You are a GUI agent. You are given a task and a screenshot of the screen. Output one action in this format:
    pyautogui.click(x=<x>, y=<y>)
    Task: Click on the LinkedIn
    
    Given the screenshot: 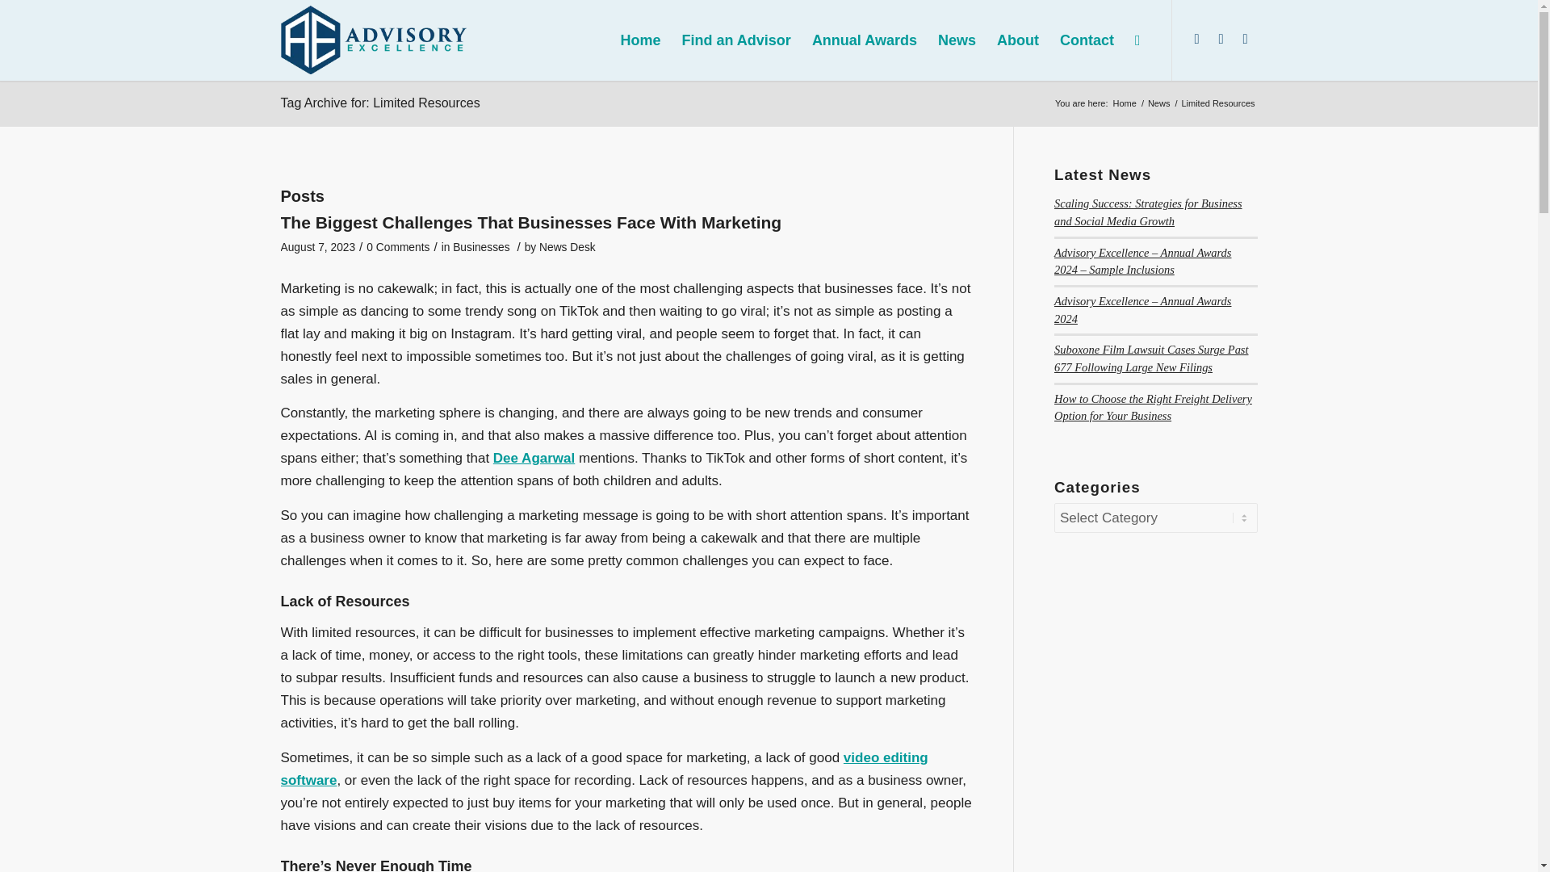 What is the action you would take?
    pyautogui.click(x=1196, y=39)
    